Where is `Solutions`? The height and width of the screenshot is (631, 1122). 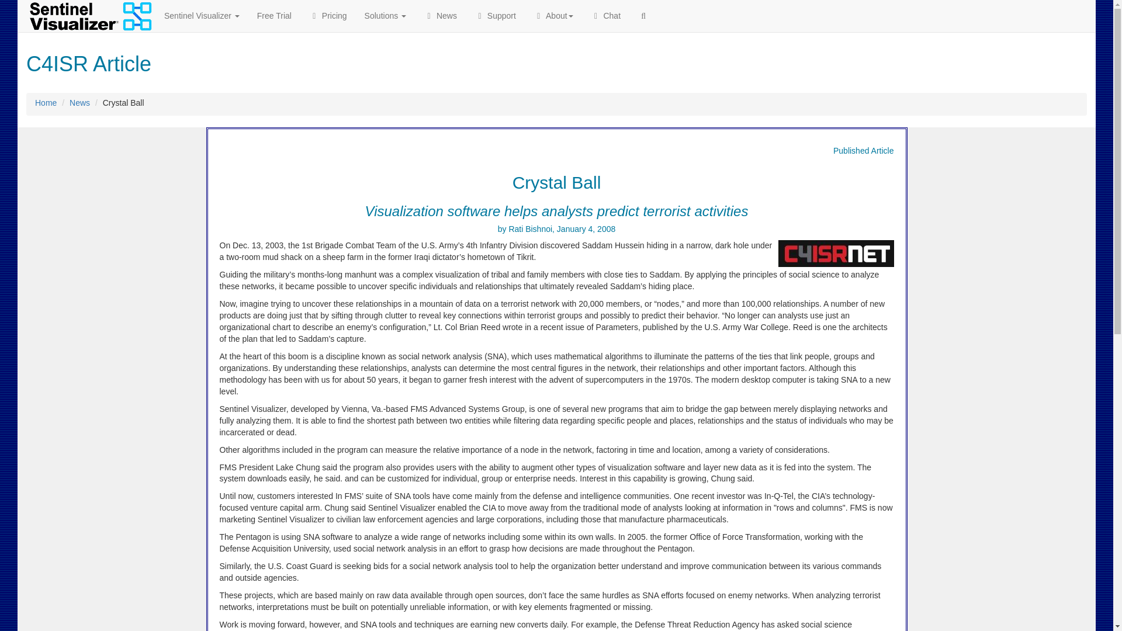 Solutions is located at coordinates (385, 15).